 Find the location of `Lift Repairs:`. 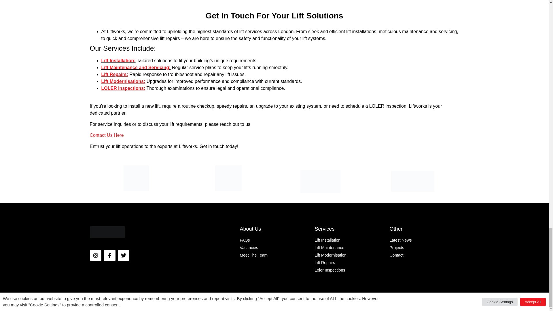

Lift Repairs: is located at coordinates (115, 74).